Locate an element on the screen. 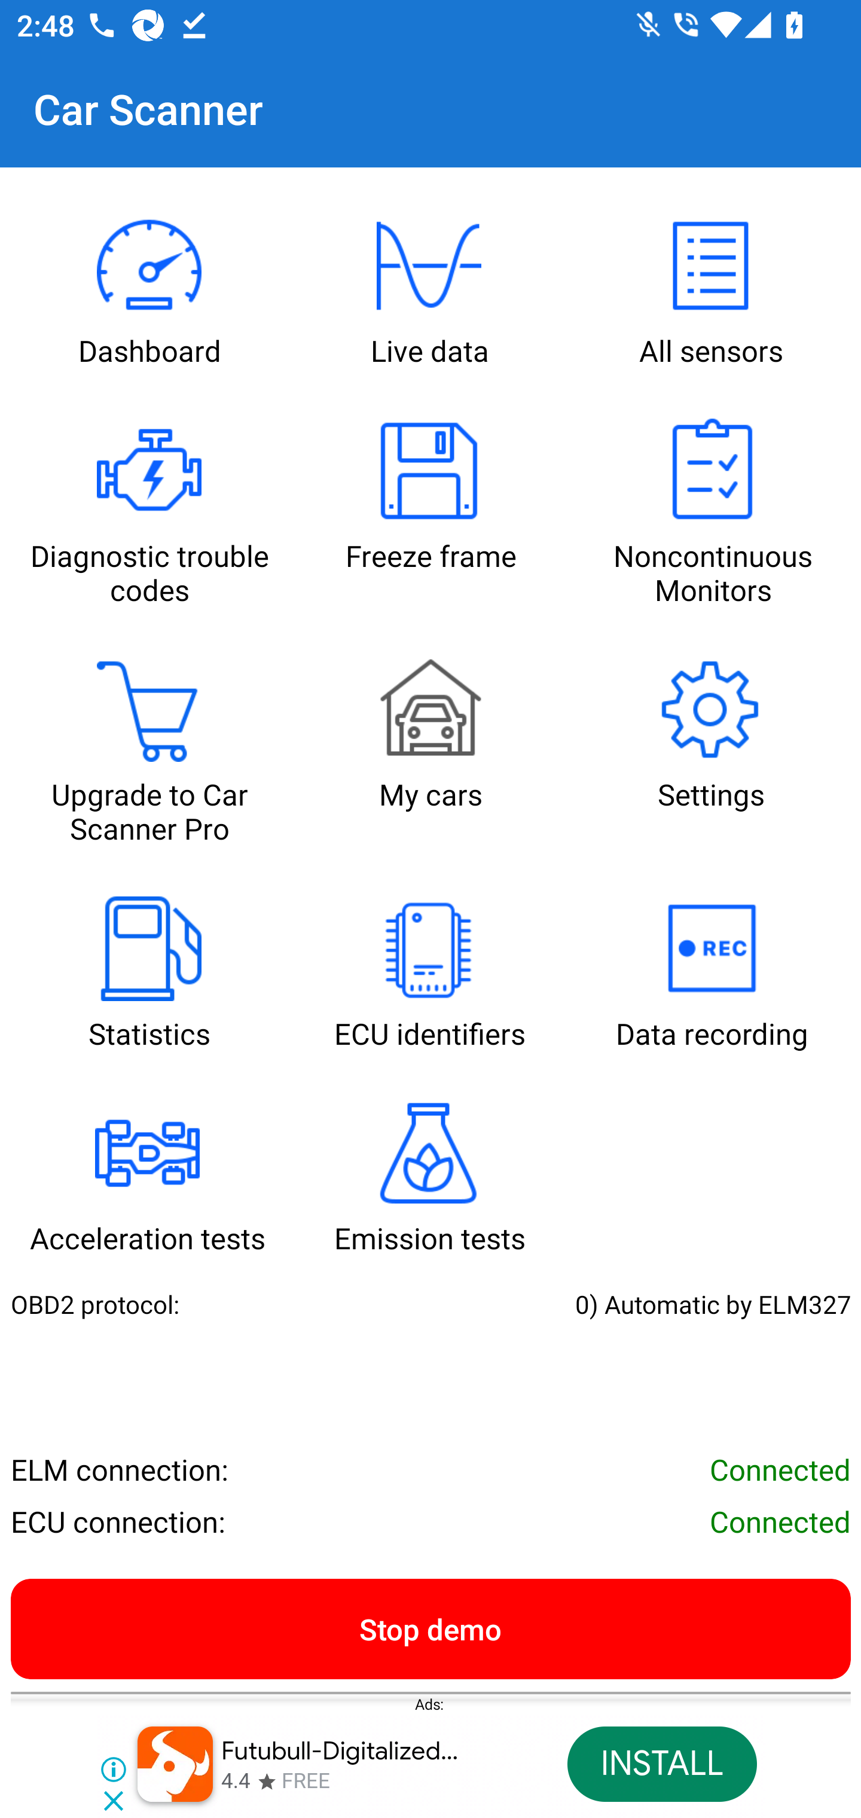 The height and width of the screenshot is (1818, 861). INSTALL is located at coordinates (661, 1764).